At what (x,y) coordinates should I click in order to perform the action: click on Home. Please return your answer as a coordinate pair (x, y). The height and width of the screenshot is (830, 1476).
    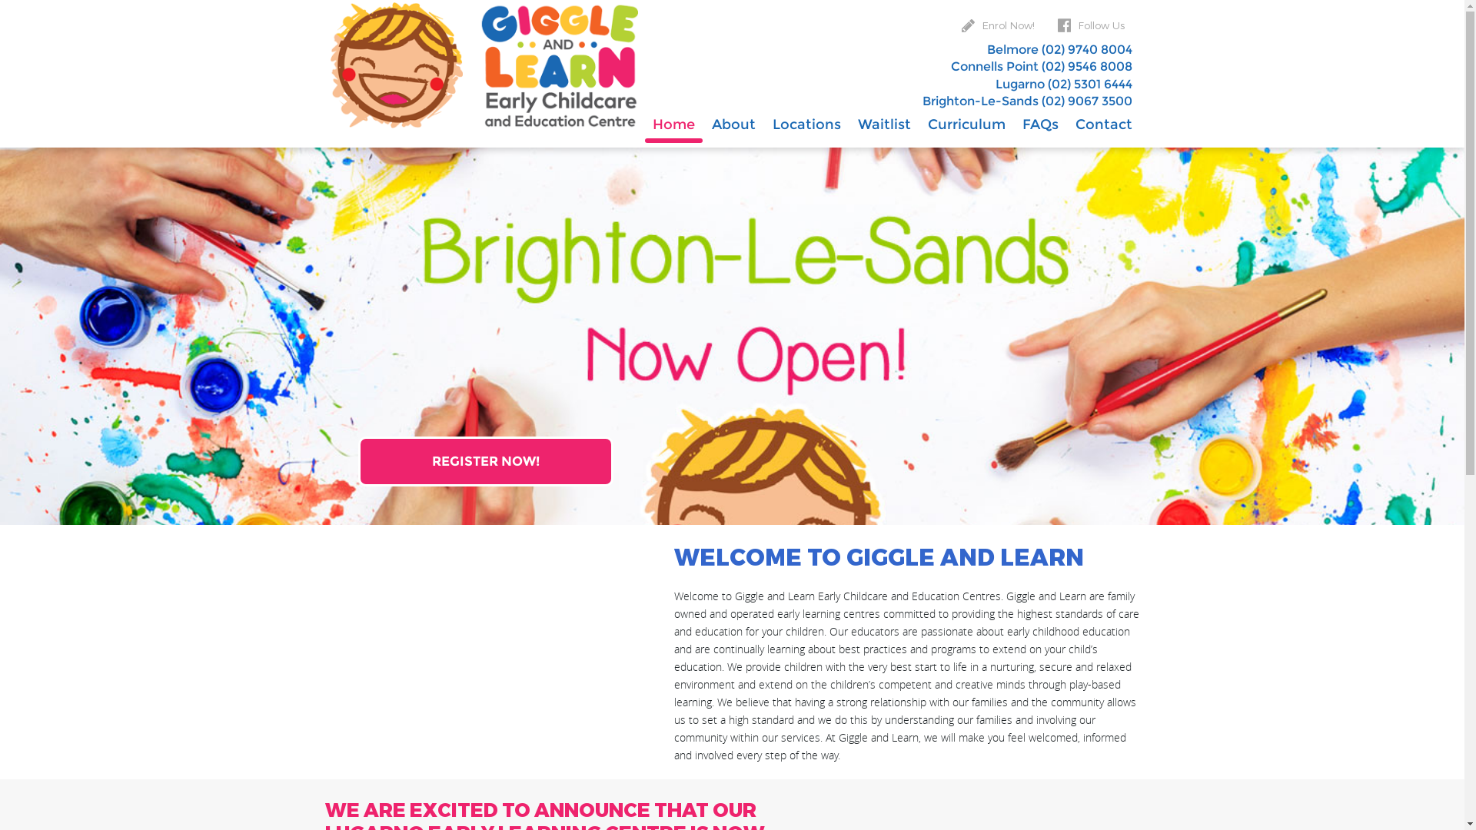
    Looking at the image, I should click on (673, 124).